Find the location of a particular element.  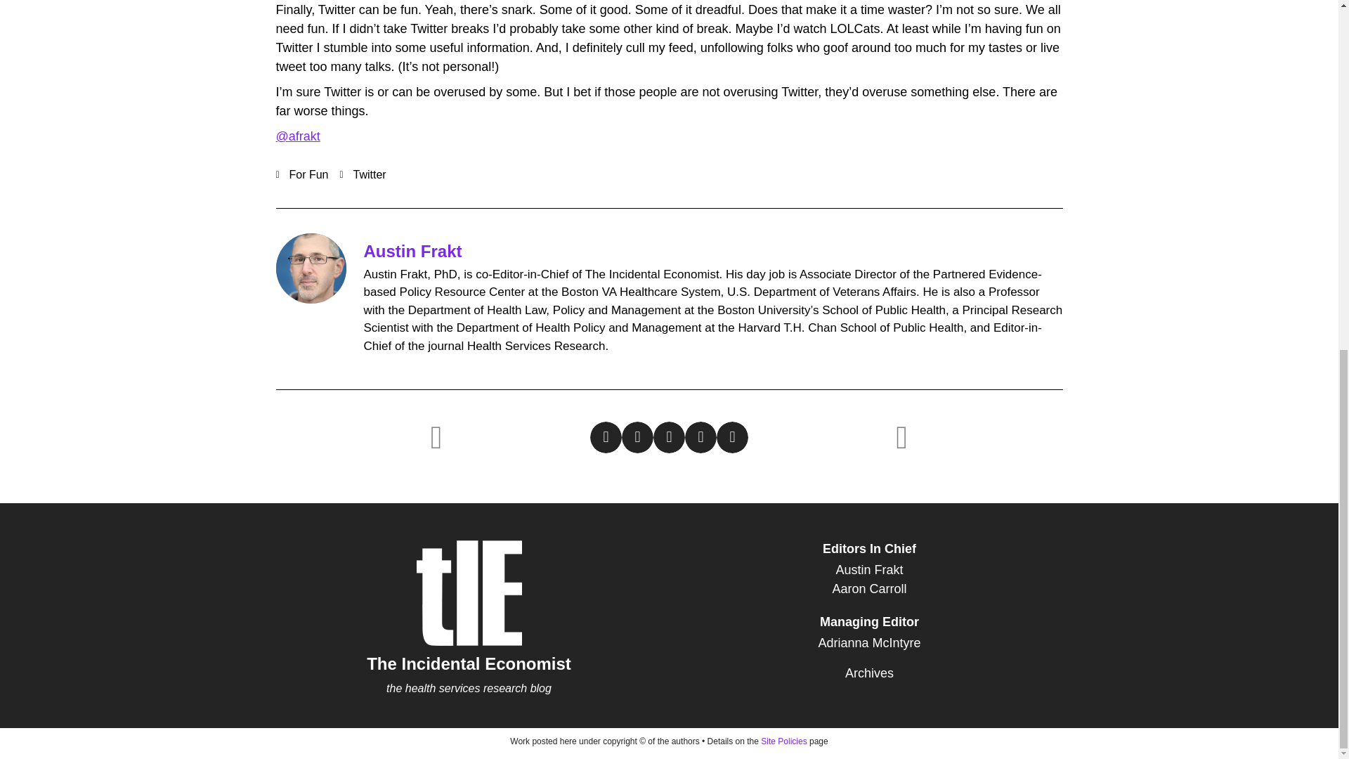

Aaron Carroll is located at coordinates (869, 589).